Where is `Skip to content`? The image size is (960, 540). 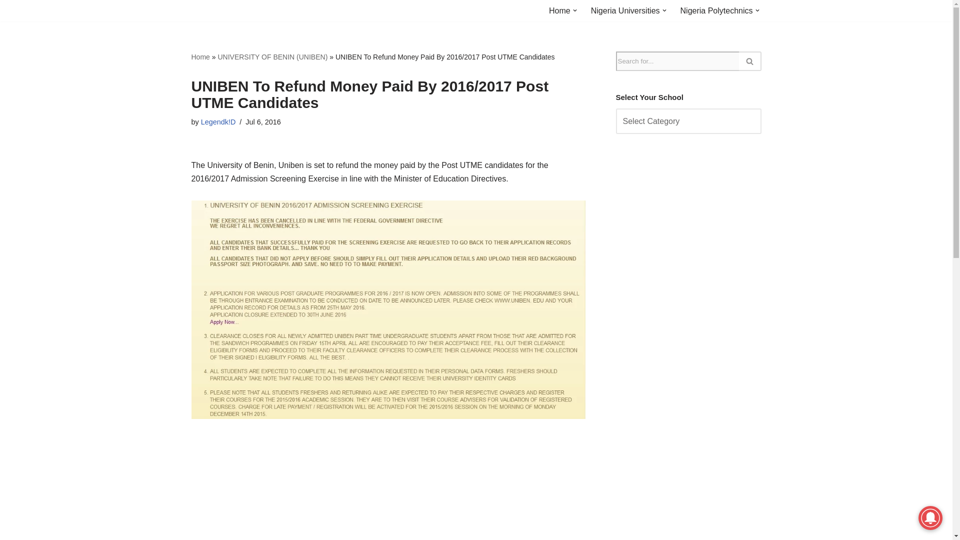
Skip to content is located at coordinates (7, 21).